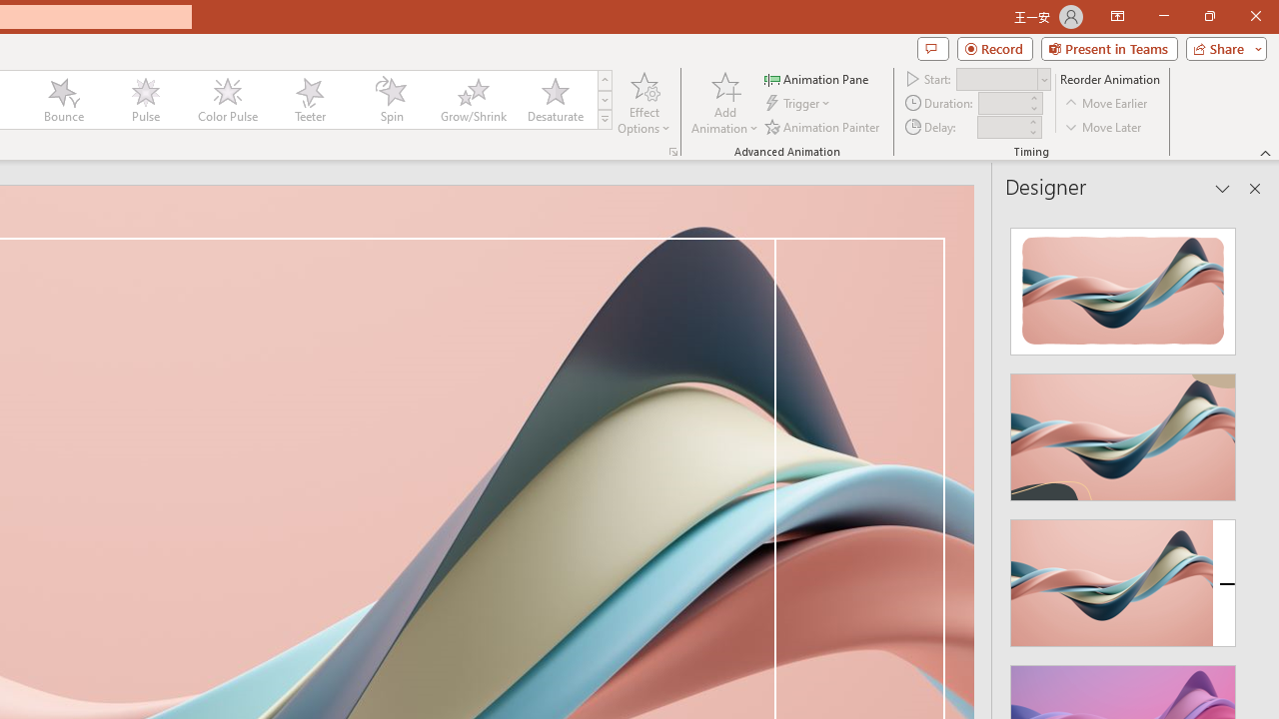 The image size is (1279, 719). I want to click on Grow/Shrink, so click(473, 100).